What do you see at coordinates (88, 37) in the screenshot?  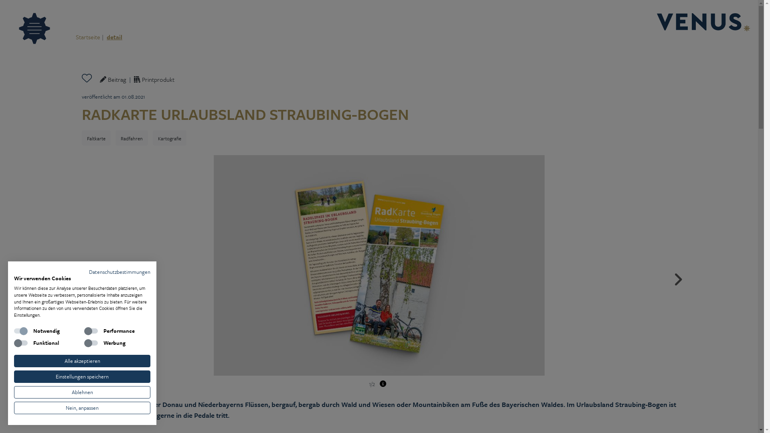 I see `Startseite` at bounding box center [88, 37].